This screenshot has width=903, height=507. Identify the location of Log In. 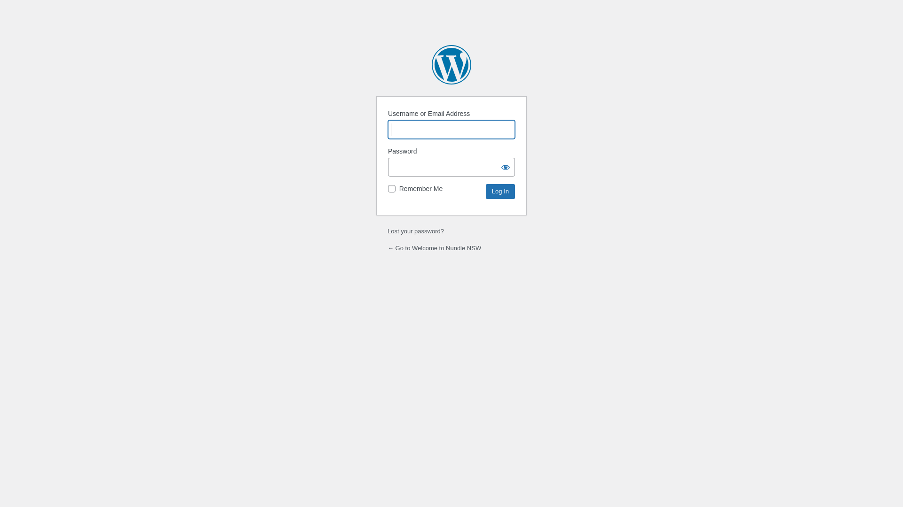
(500, 192).